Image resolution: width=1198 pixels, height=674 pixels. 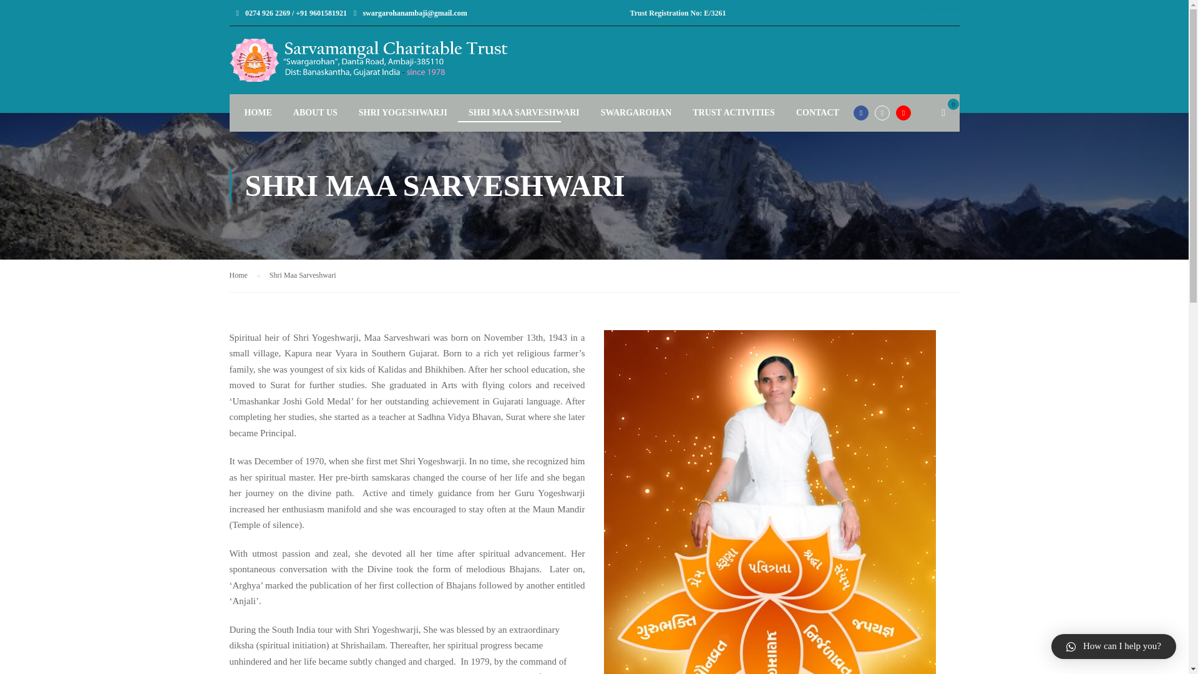 What do you see at coordinates (1114, 647) in the screenshot?
I see `How can I help you?` at bounding box center [1114, 647].